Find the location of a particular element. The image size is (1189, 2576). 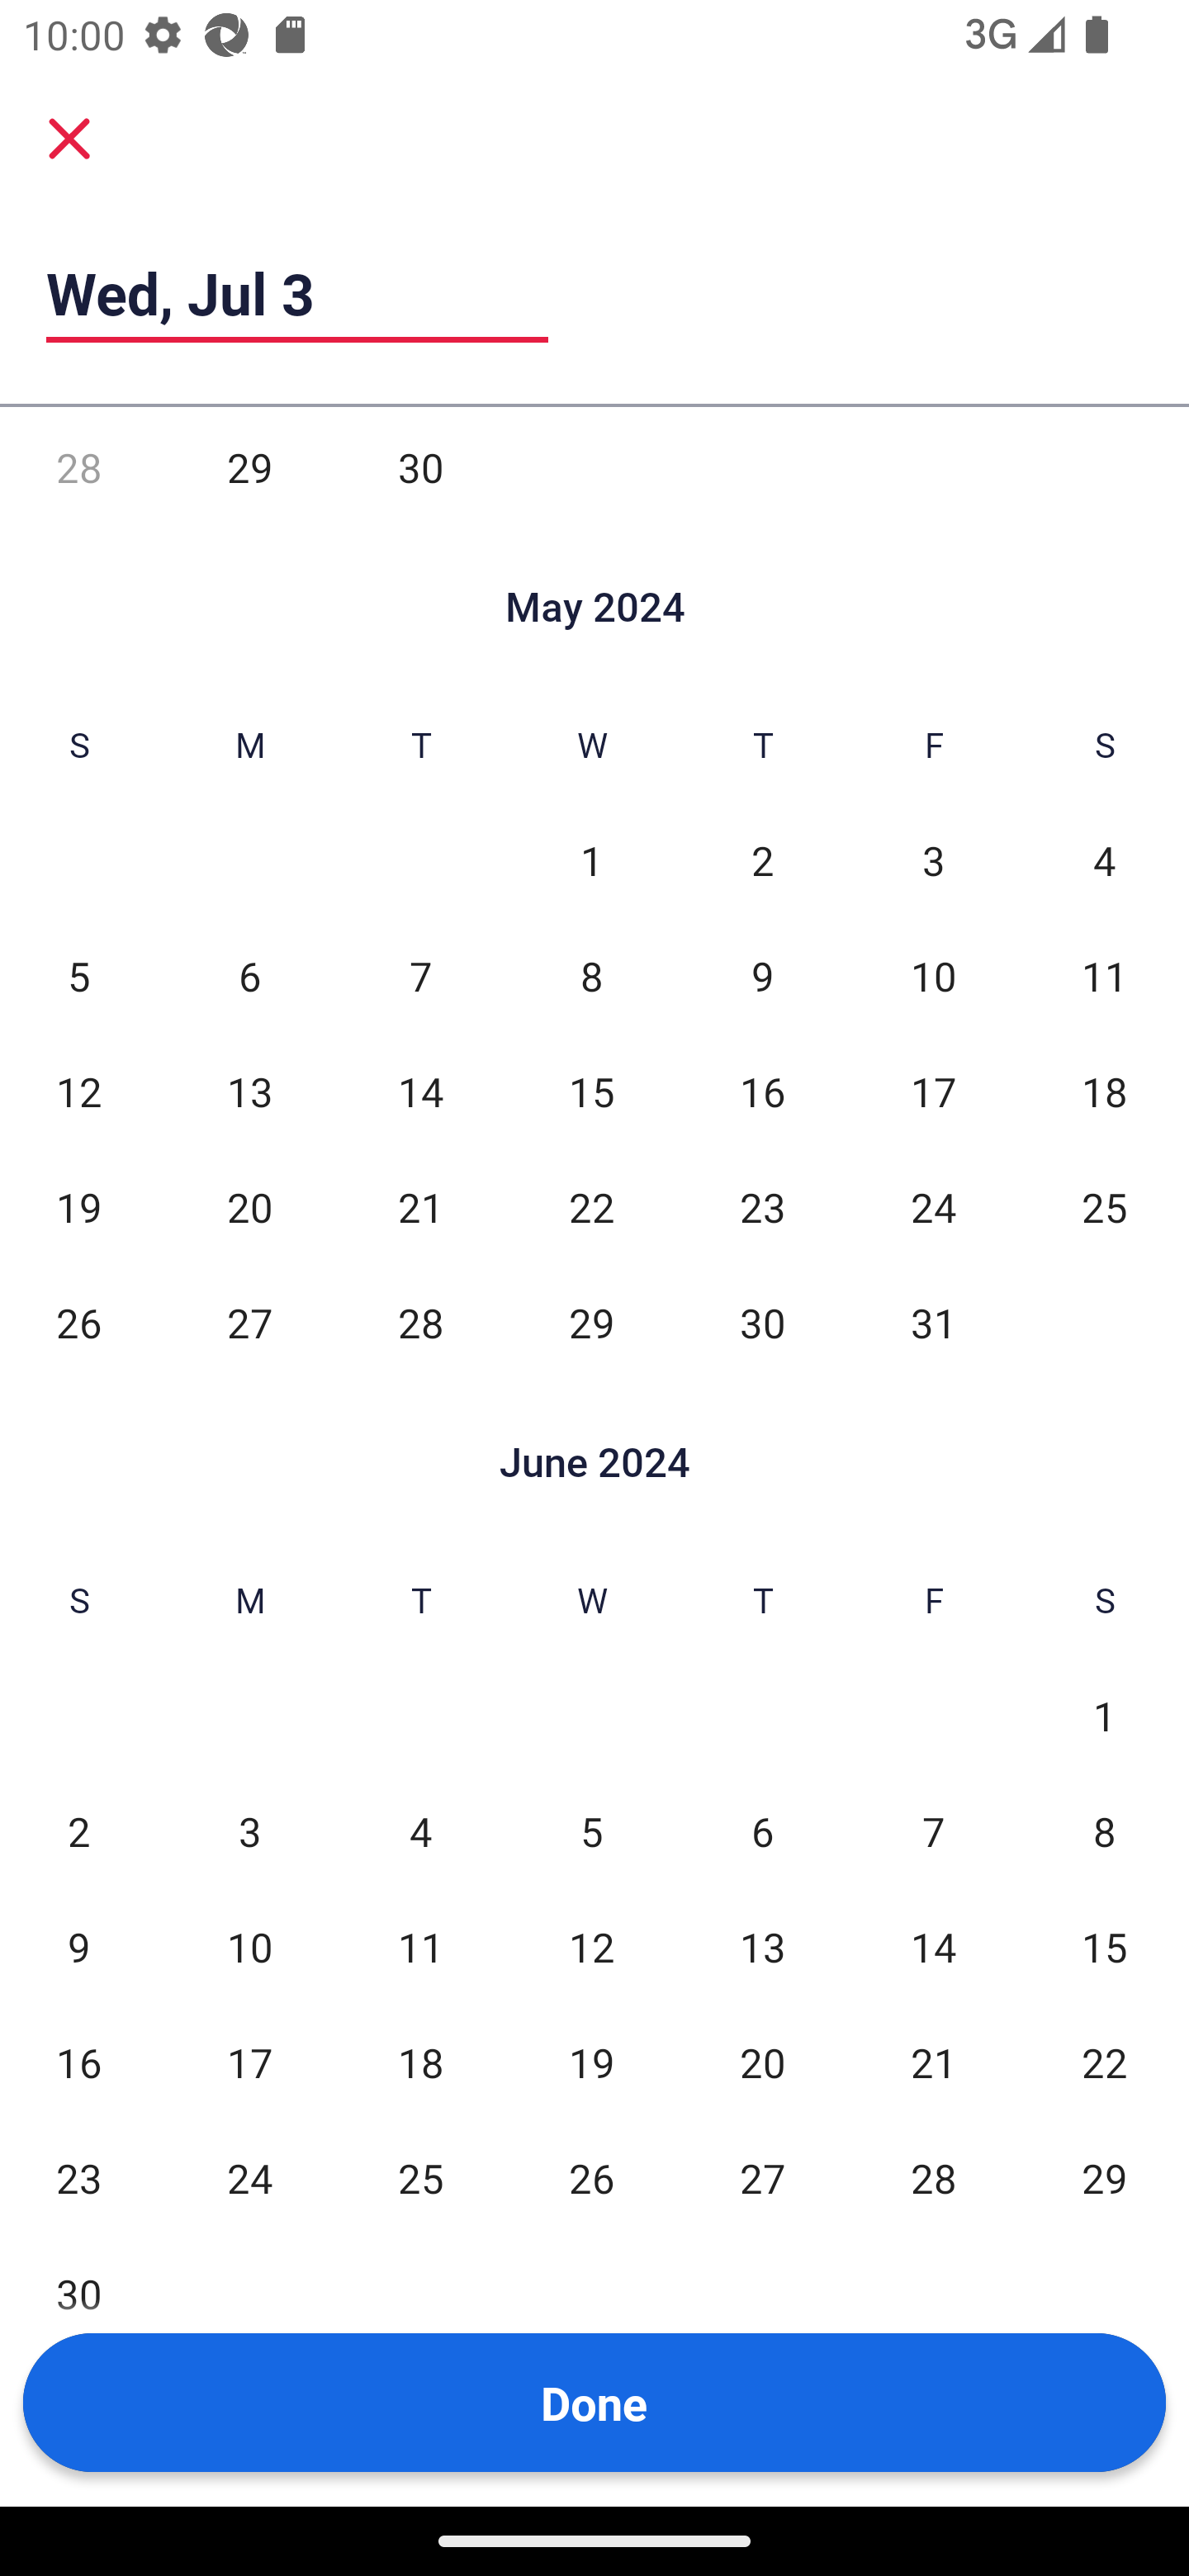

31 Fri, May 31, Not Selected is located at coordinates (933, 1323).